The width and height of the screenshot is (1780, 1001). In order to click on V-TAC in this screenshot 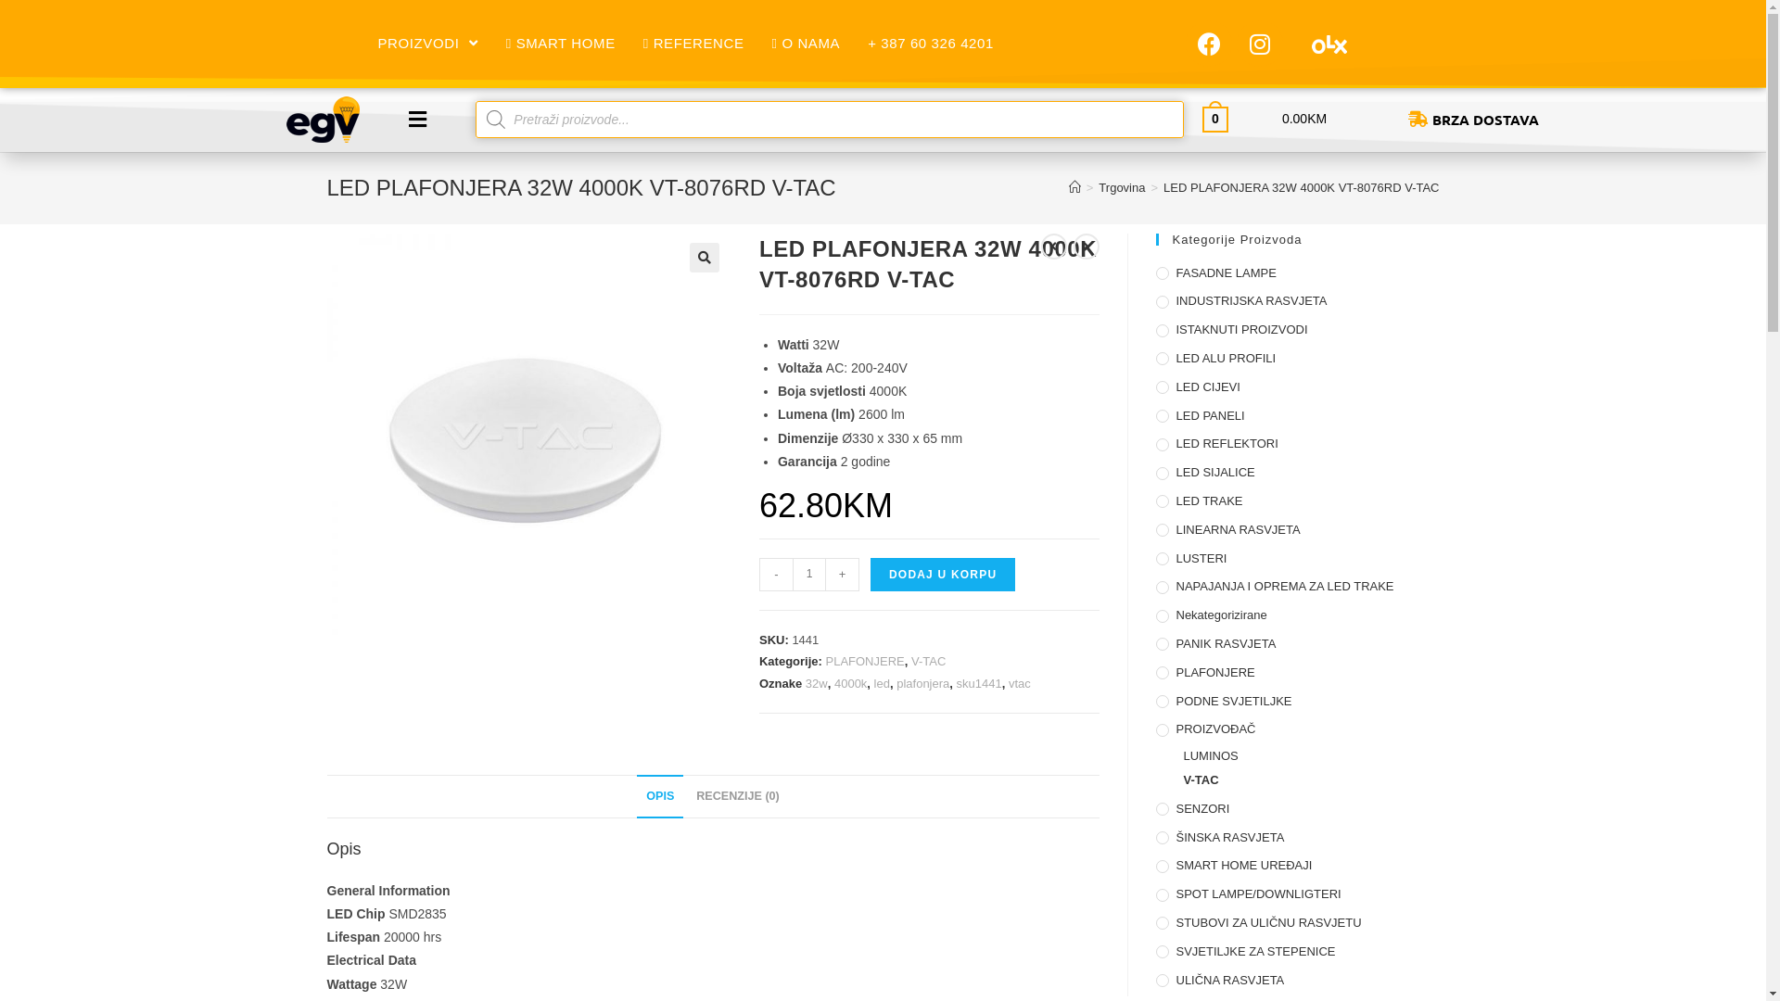, I will do `click(929, 662)`.